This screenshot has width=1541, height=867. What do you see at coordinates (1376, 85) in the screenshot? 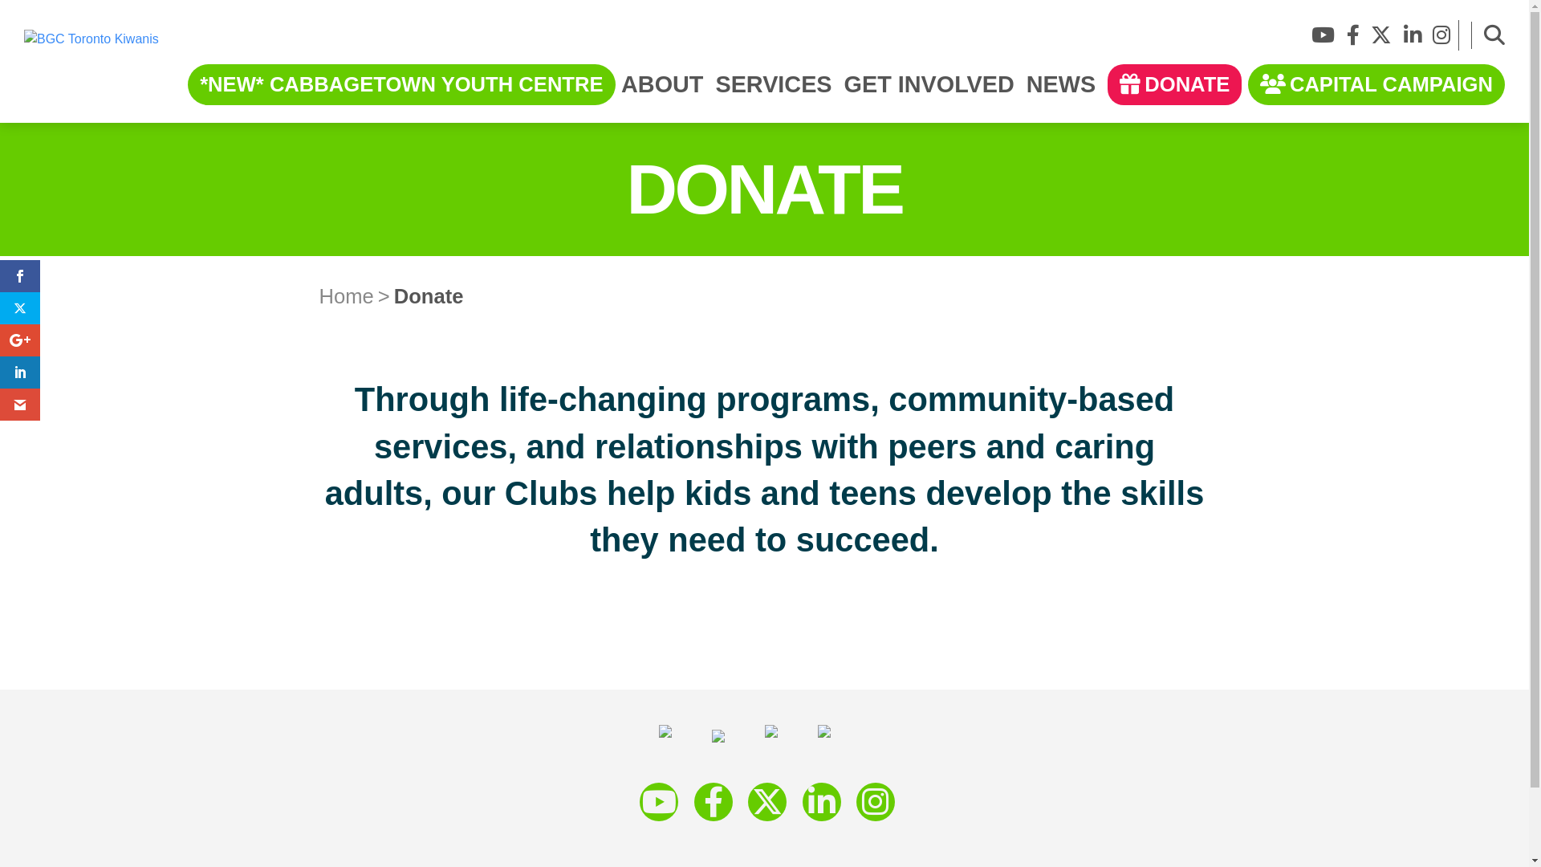
I see `CAPITAL CAMPAIGN` at bounding box center [1376, 85].